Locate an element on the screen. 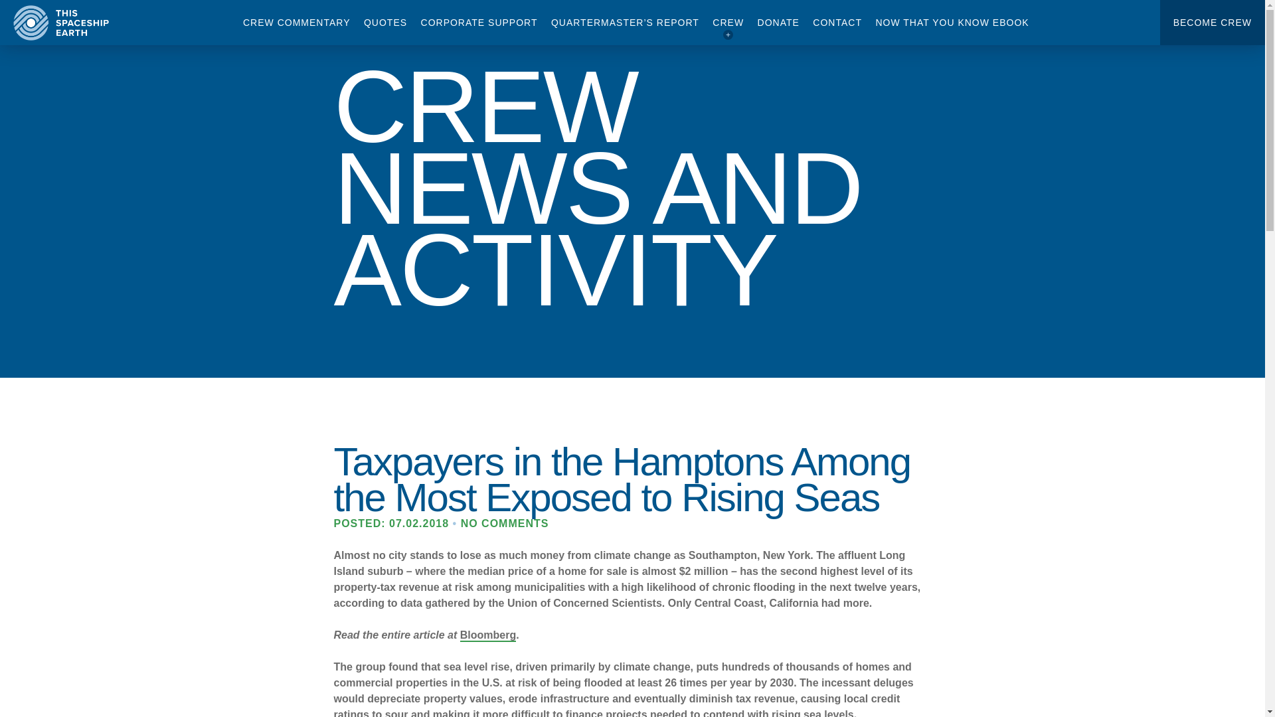 The image size is (1275, 717). QUOTES is located at coordinates (385, 23).